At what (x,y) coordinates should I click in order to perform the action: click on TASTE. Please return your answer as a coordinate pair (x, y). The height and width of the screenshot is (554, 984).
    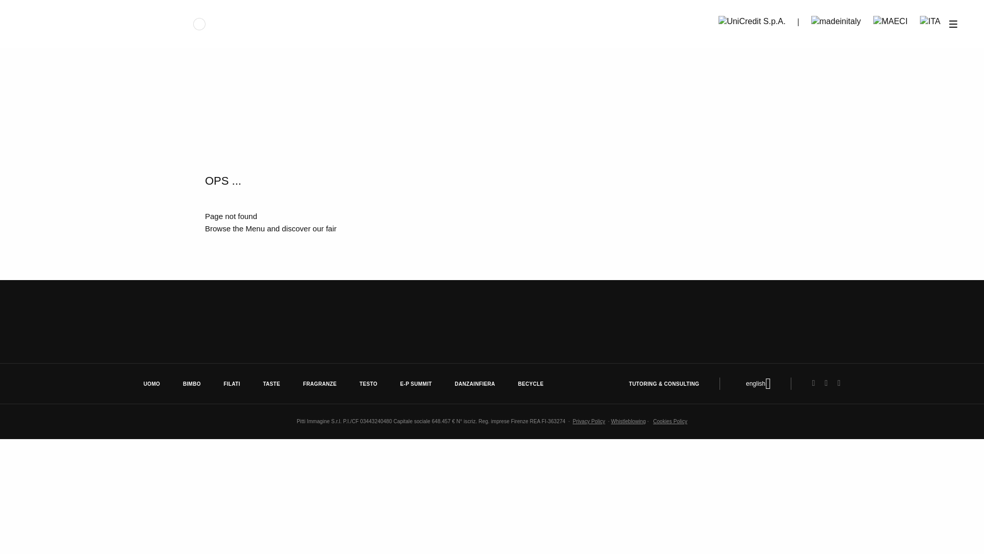
    Looking at the image, I should click on (272, 384).